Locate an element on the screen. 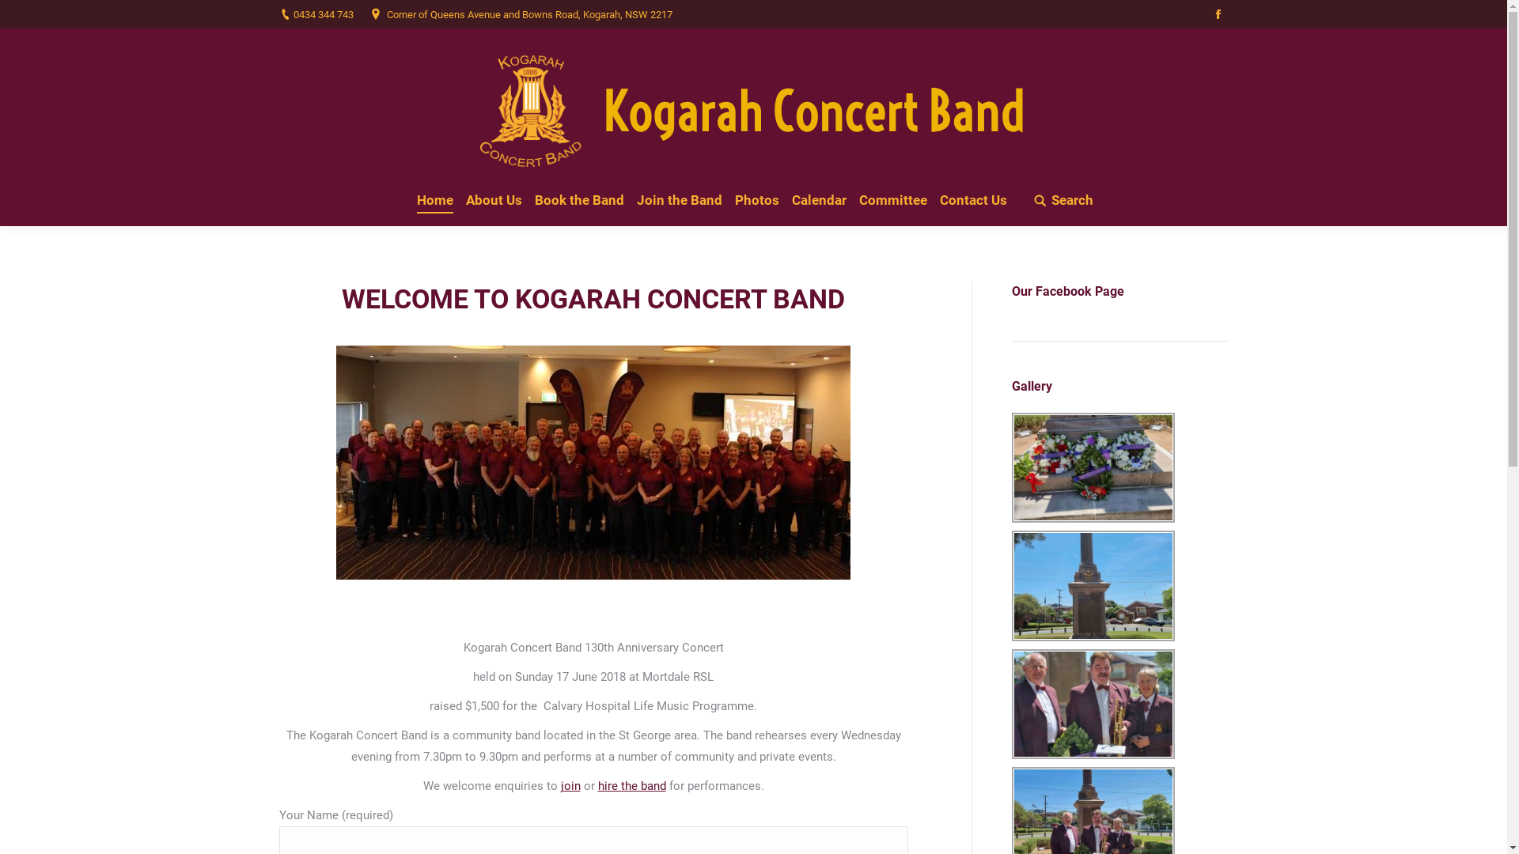 The image size is (1519, 854). Remembrance-Day-2023-.jpg5_ is located at coordinates (1093, 468).